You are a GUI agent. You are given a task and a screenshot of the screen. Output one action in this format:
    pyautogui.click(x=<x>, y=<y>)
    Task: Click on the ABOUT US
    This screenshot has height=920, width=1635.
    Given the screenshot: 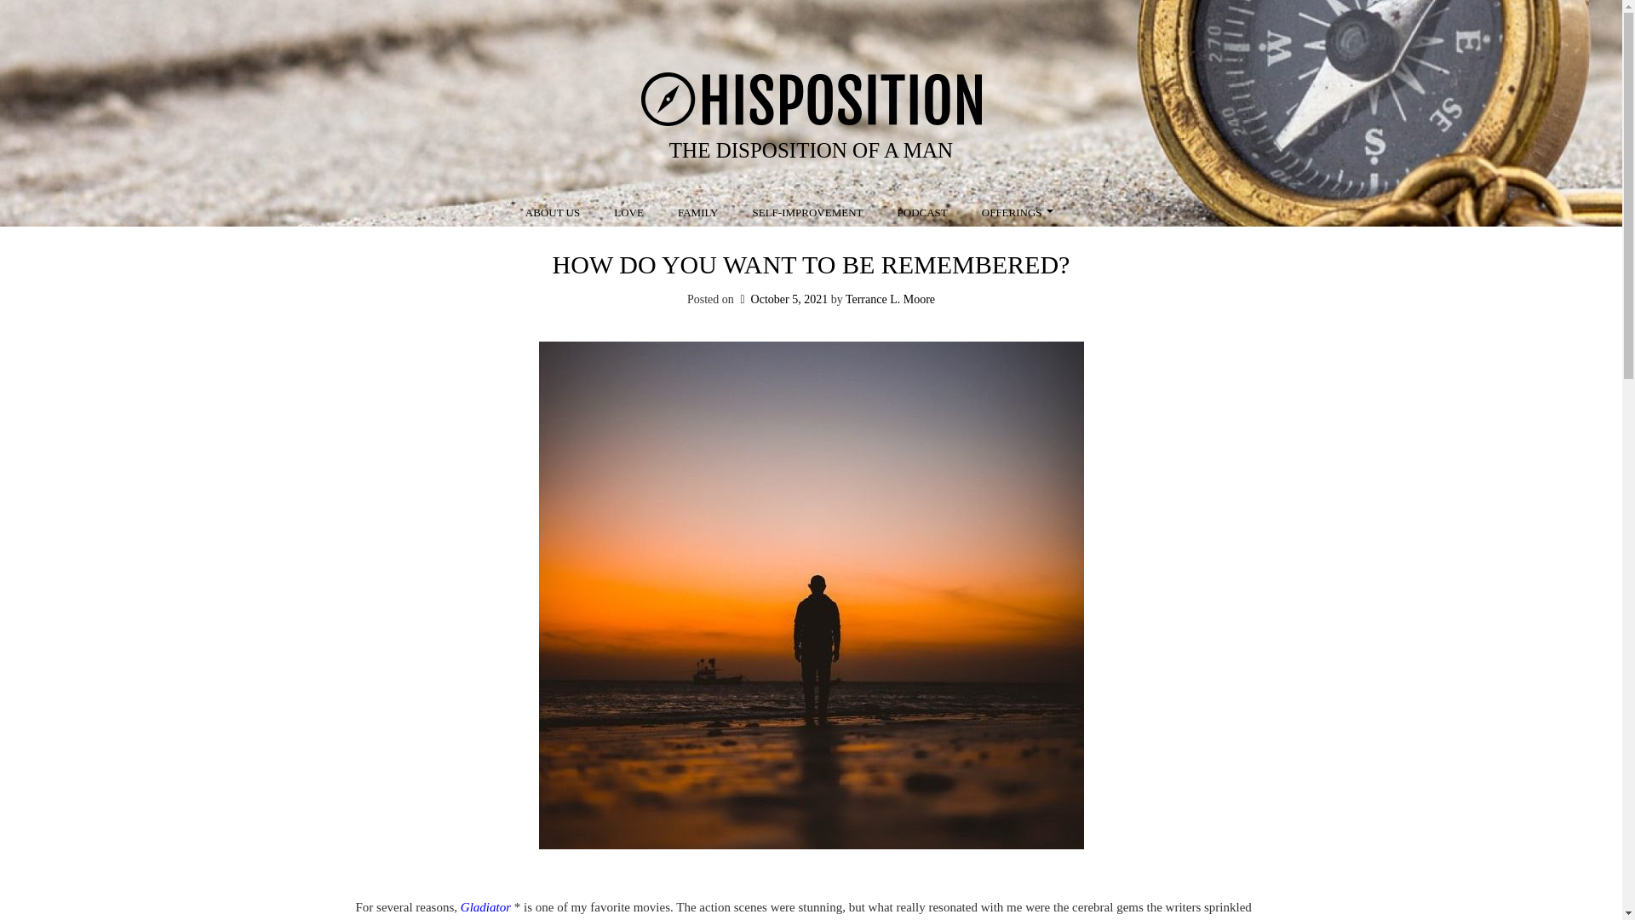 What is the action you would take?
    pyautogui.click(x=552, y=213)
    